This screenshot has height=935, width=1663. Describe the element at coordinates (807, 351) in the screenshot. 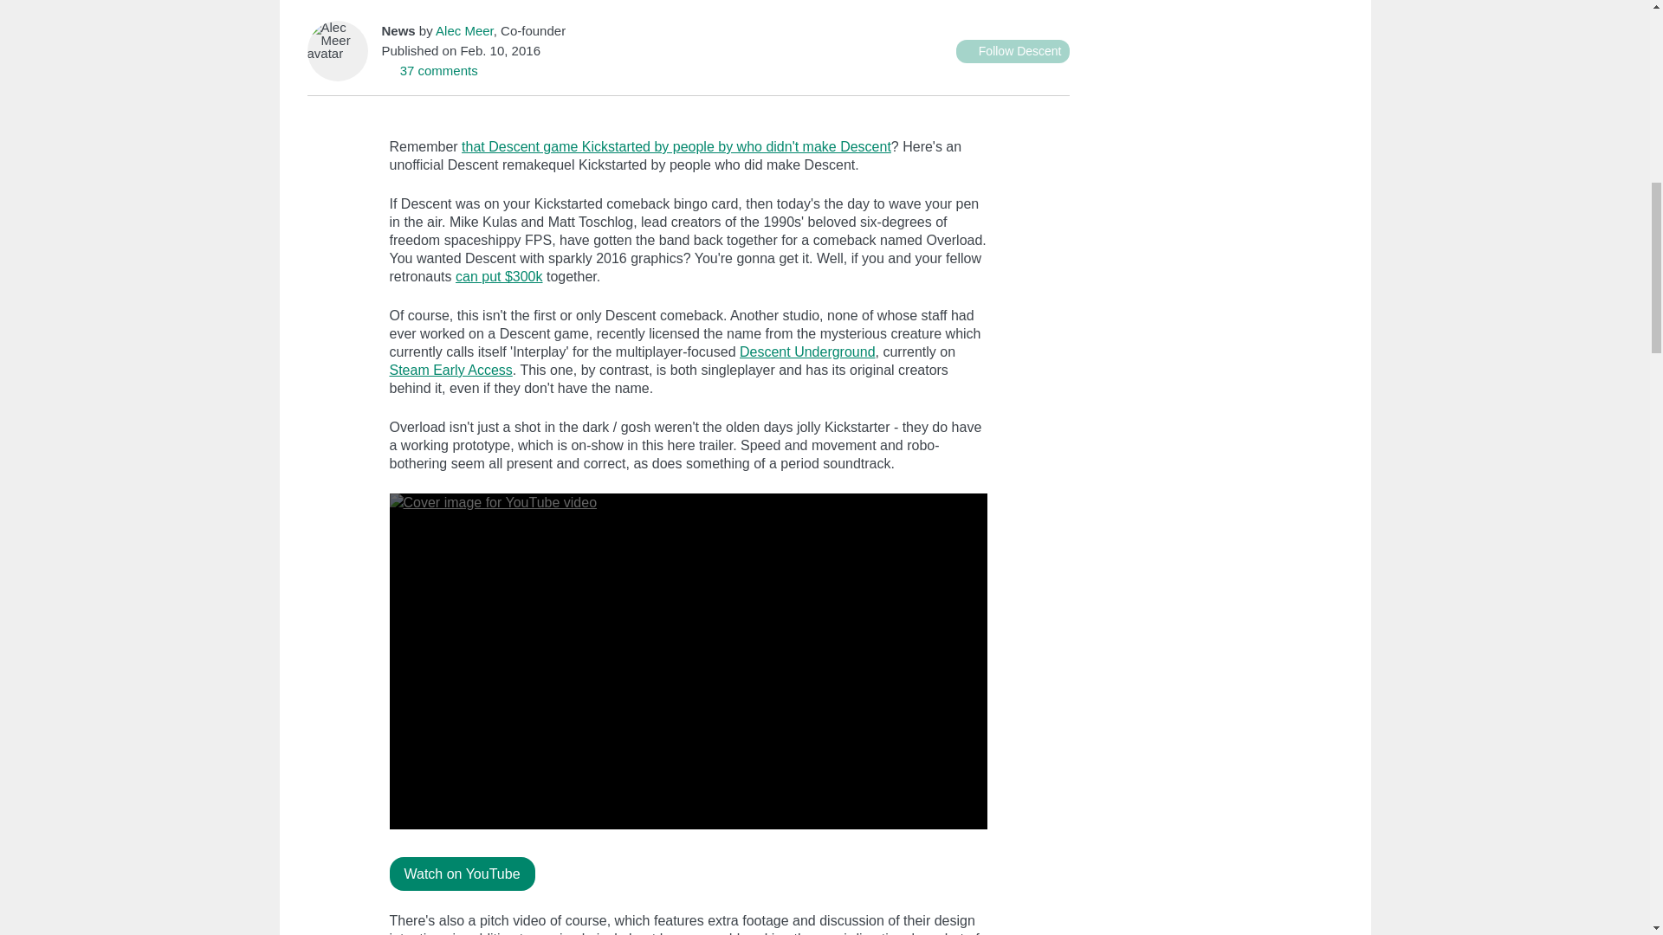

I see `Descent Underground` at that location.